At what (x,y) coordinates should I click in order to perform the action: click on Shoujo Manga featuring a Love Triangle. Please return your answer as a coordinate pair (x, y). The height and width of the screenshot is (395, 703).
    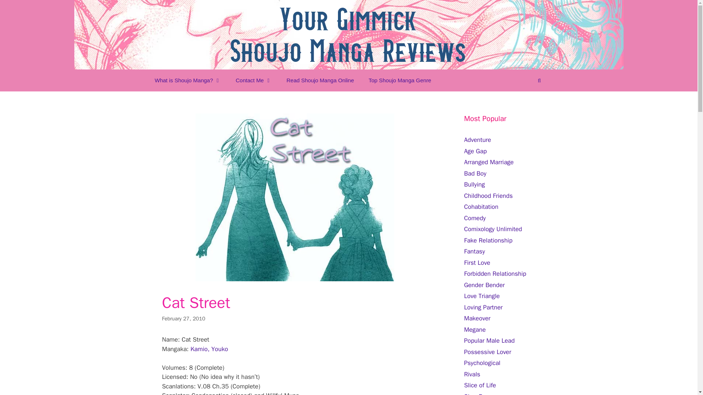
    Looking at the image, I should click on (482, 296).